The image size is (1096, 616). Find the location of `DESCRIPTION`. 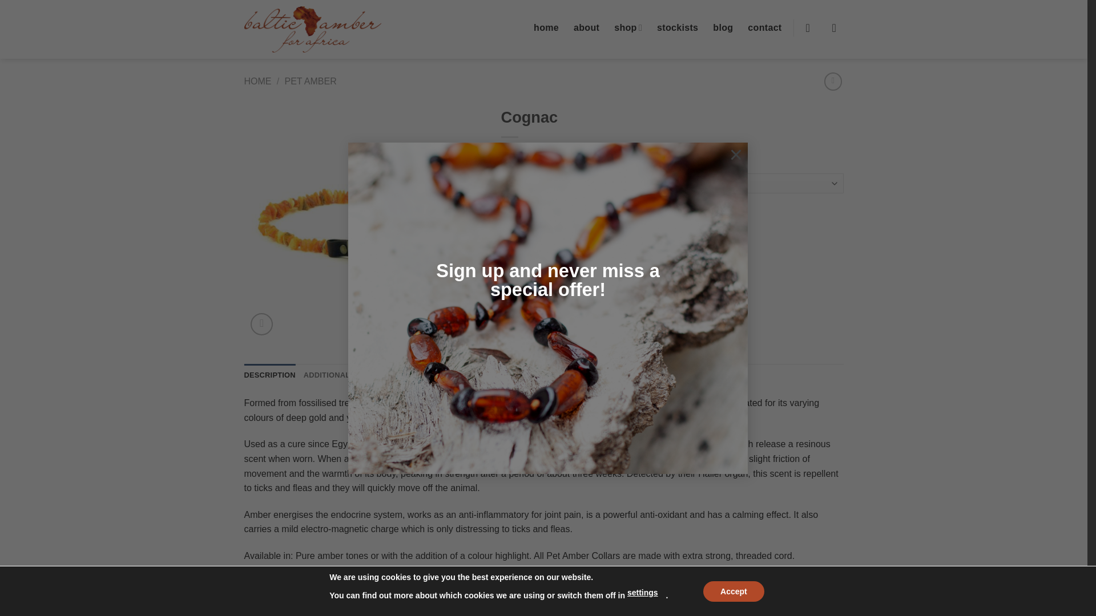

DESCRIPTION is located at coordinates (270, 375).